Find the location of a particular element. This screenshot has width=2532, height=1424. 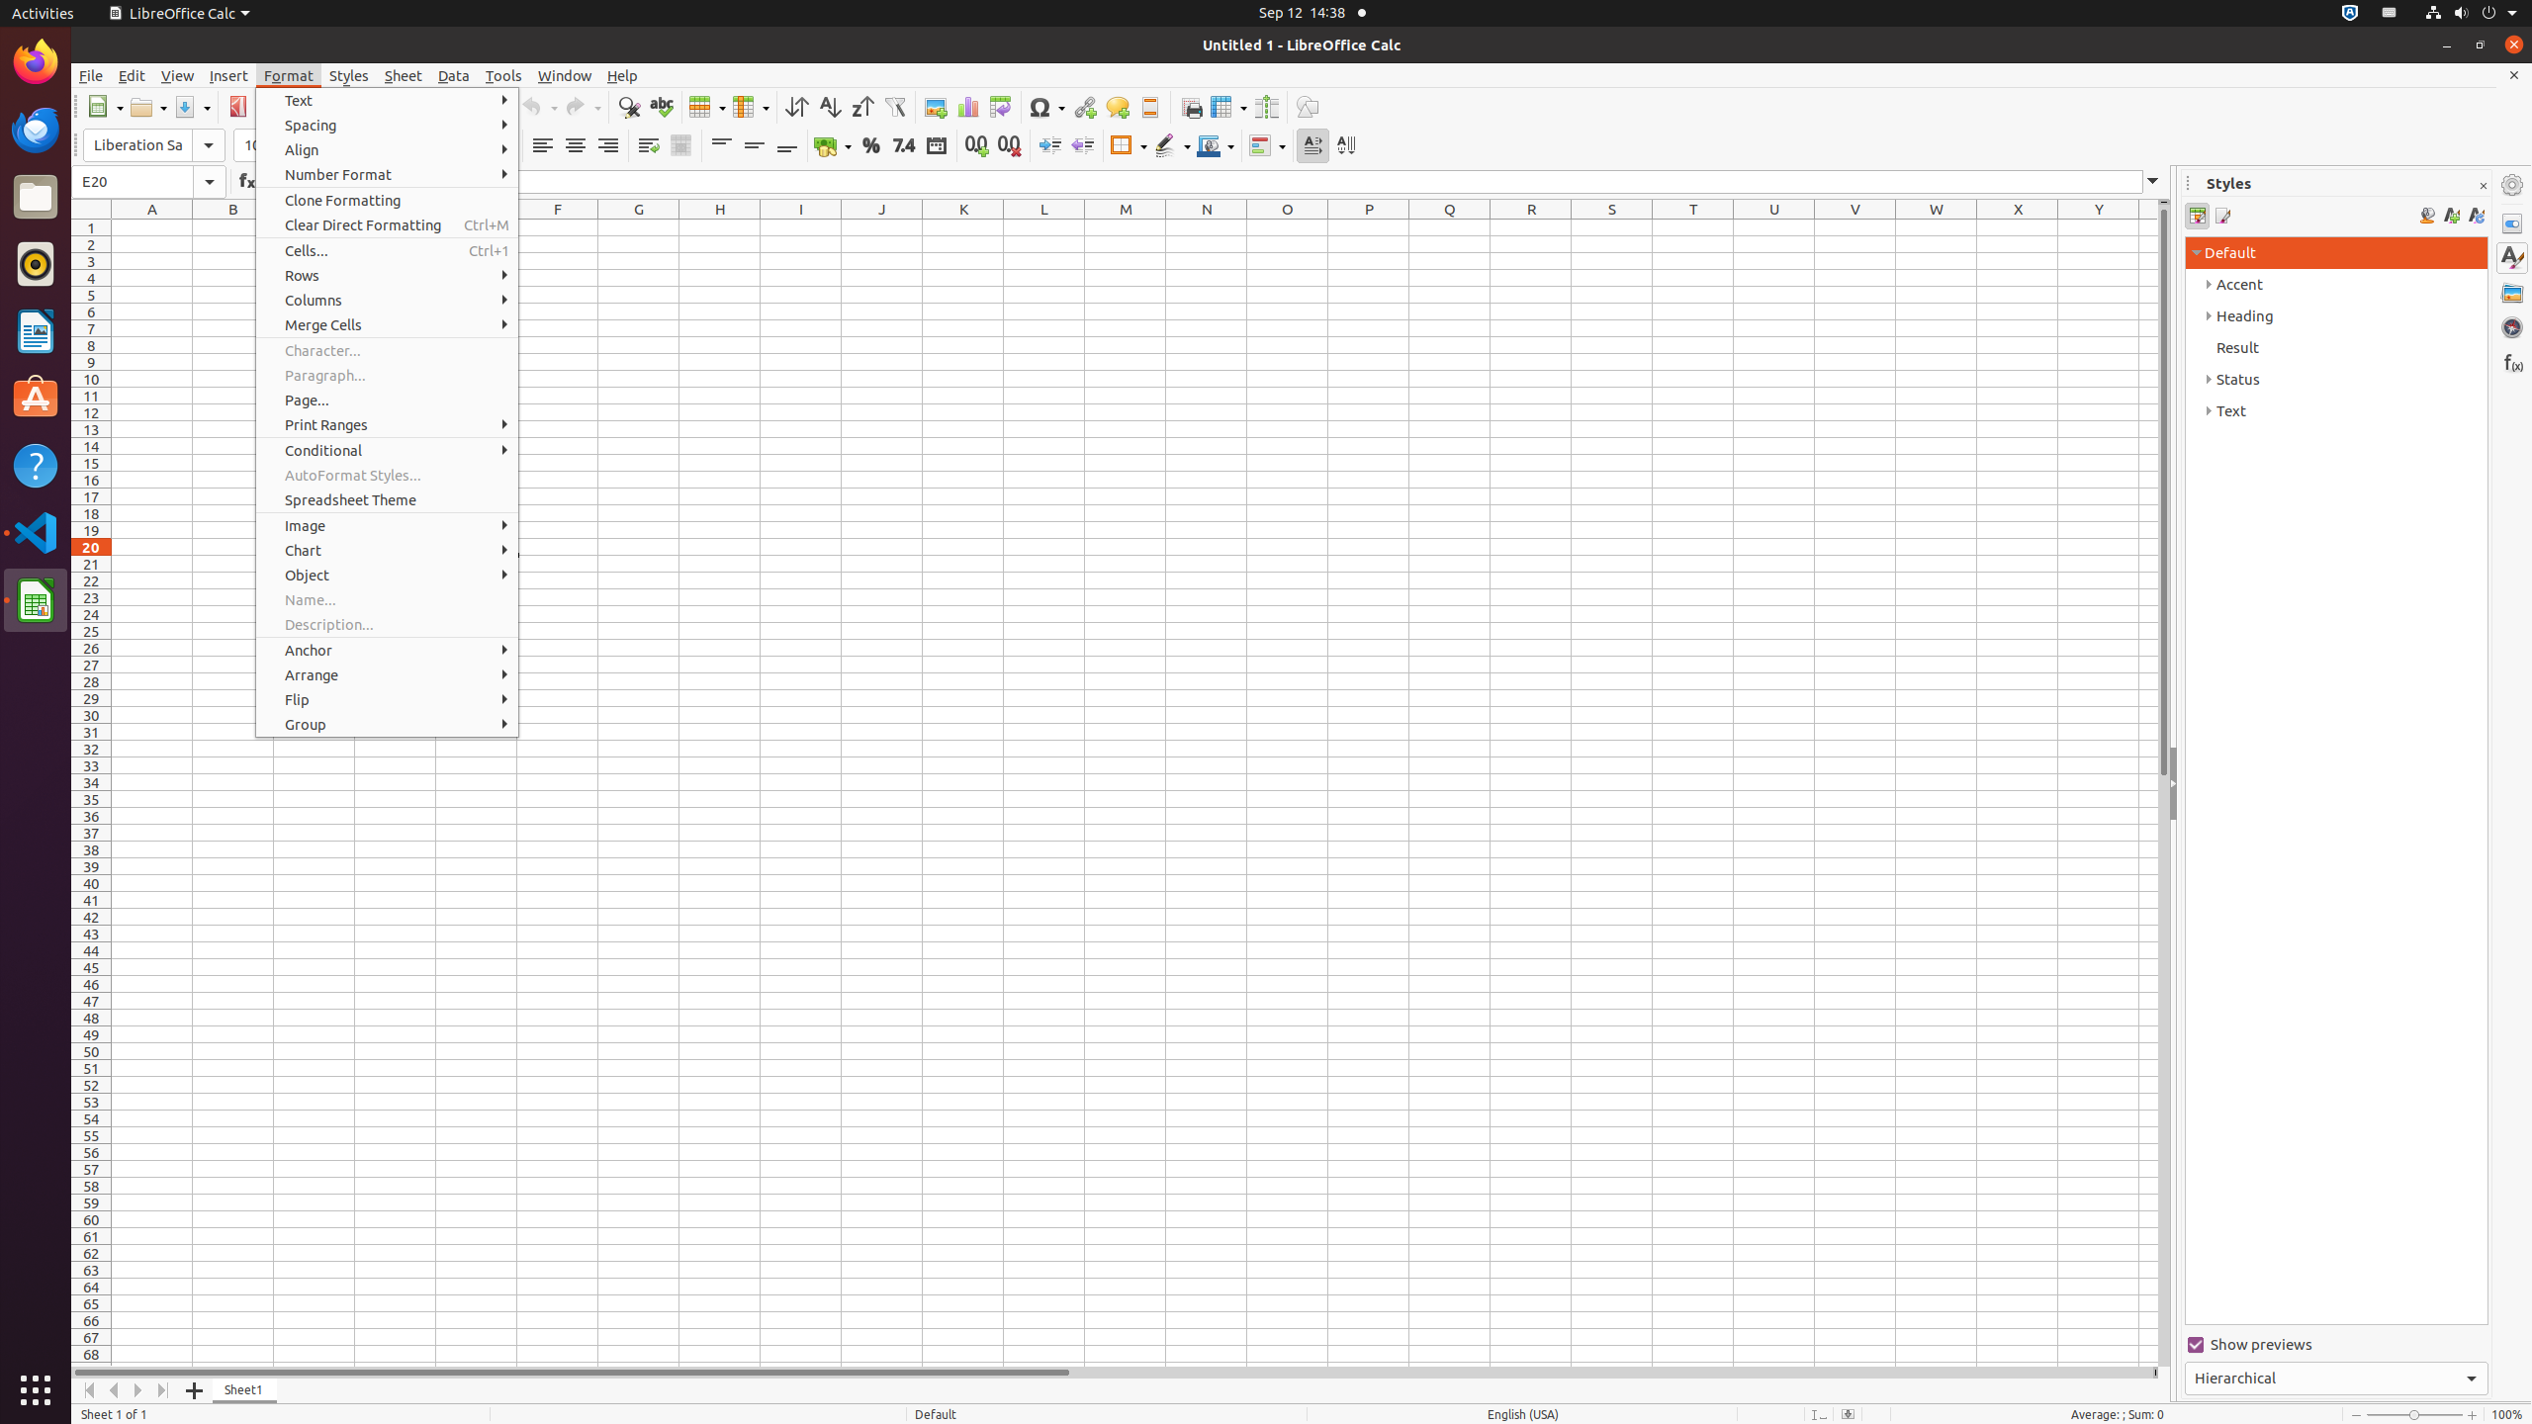

File is located at coordinates (91, 75).